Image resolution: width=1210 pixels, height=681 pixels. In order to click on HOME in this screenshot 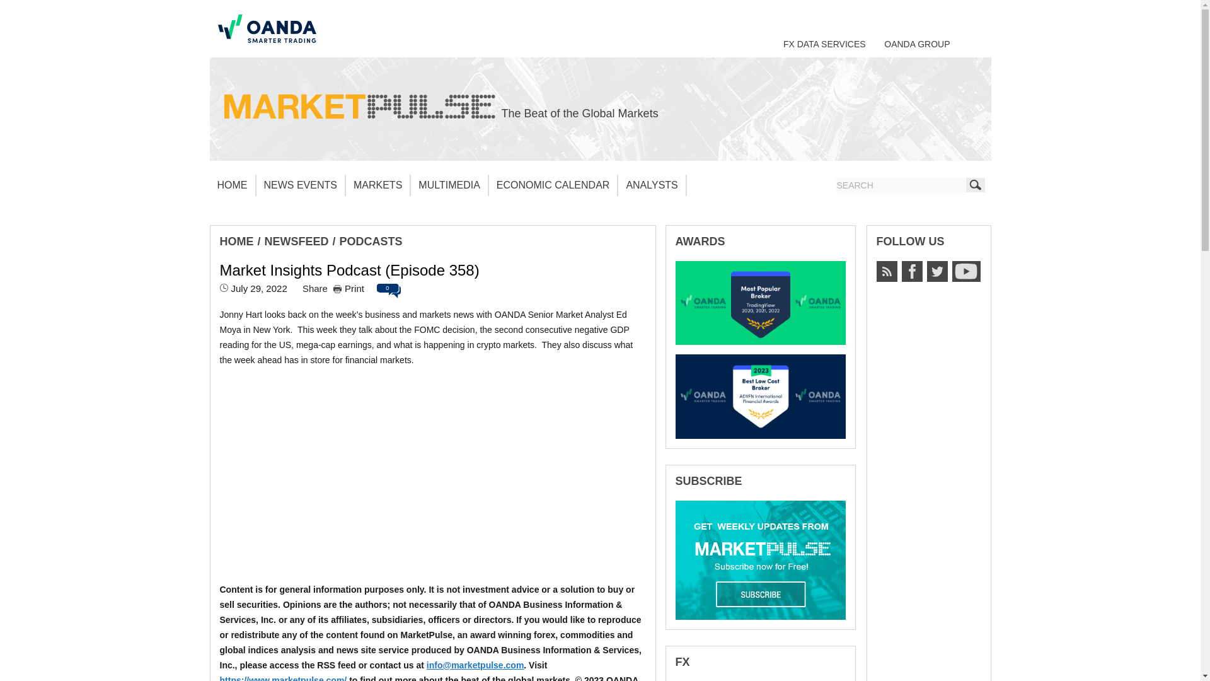, I will do `click(232, 185)`.